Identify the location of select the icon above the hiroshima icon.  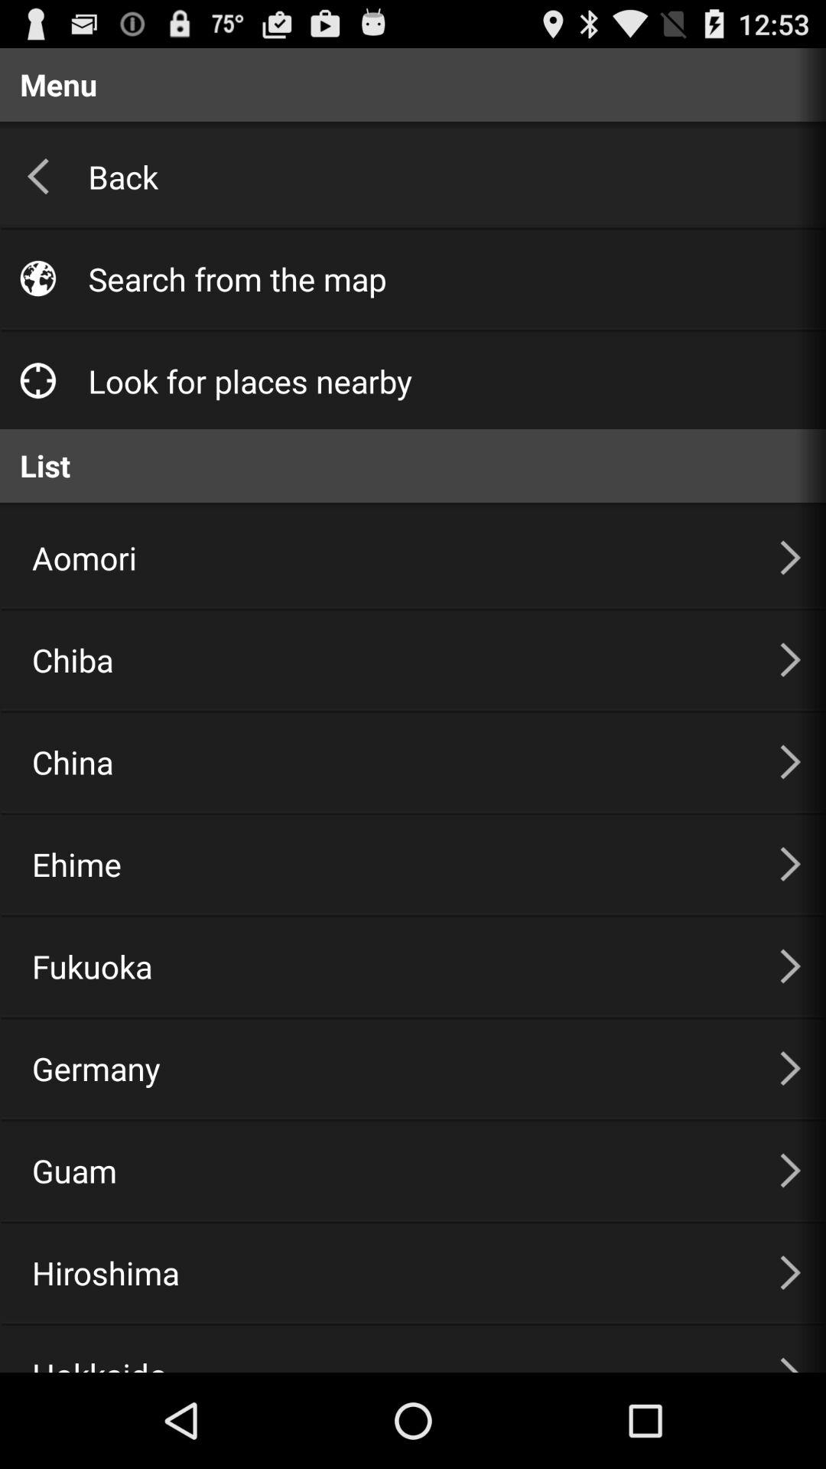
(387, 1171).